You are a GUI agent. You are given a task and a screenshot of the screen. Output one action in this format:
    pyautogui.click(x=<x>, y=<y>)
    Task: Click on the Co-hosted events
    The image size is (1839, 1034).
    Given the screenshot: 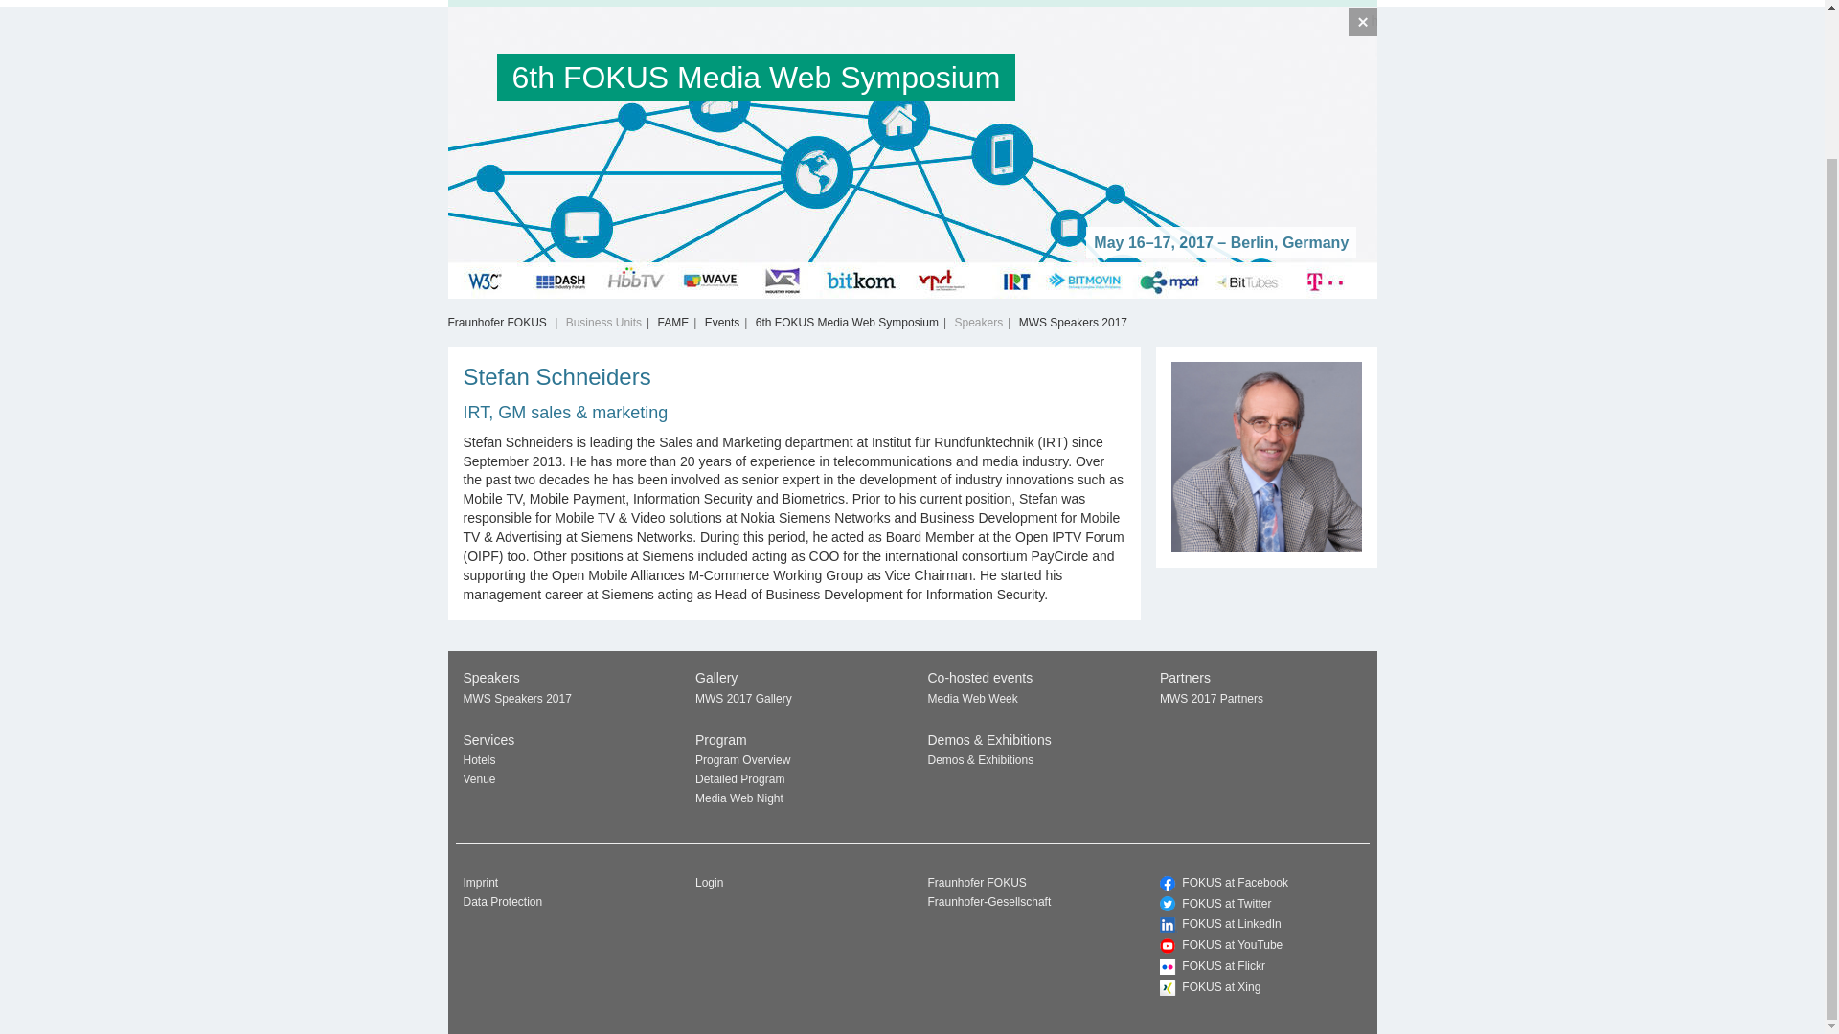 What is the action you would take?
    pyautogui.click(x=709, y=3)
    